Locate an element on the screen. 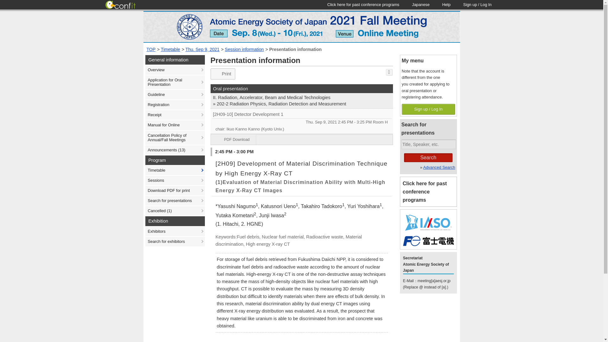 Image resolution: width=608 pixels, height=342 pixels. Session information is located at coordinates (244, 49).